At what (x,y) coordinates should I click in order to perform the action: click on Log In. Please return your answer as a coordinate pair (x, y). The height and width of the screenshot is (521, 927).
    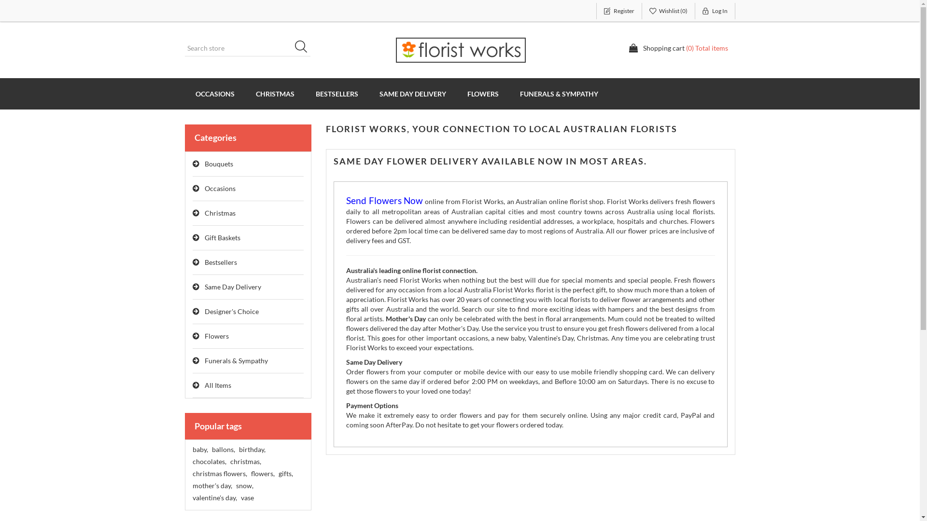
    Looking at the image, I should click on (716, 11).